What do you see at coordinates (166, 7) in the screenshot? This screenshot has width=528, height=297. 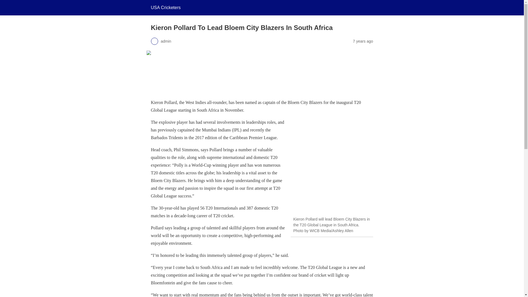 I see `USA Cricketers` at bounding box center [166, 7].